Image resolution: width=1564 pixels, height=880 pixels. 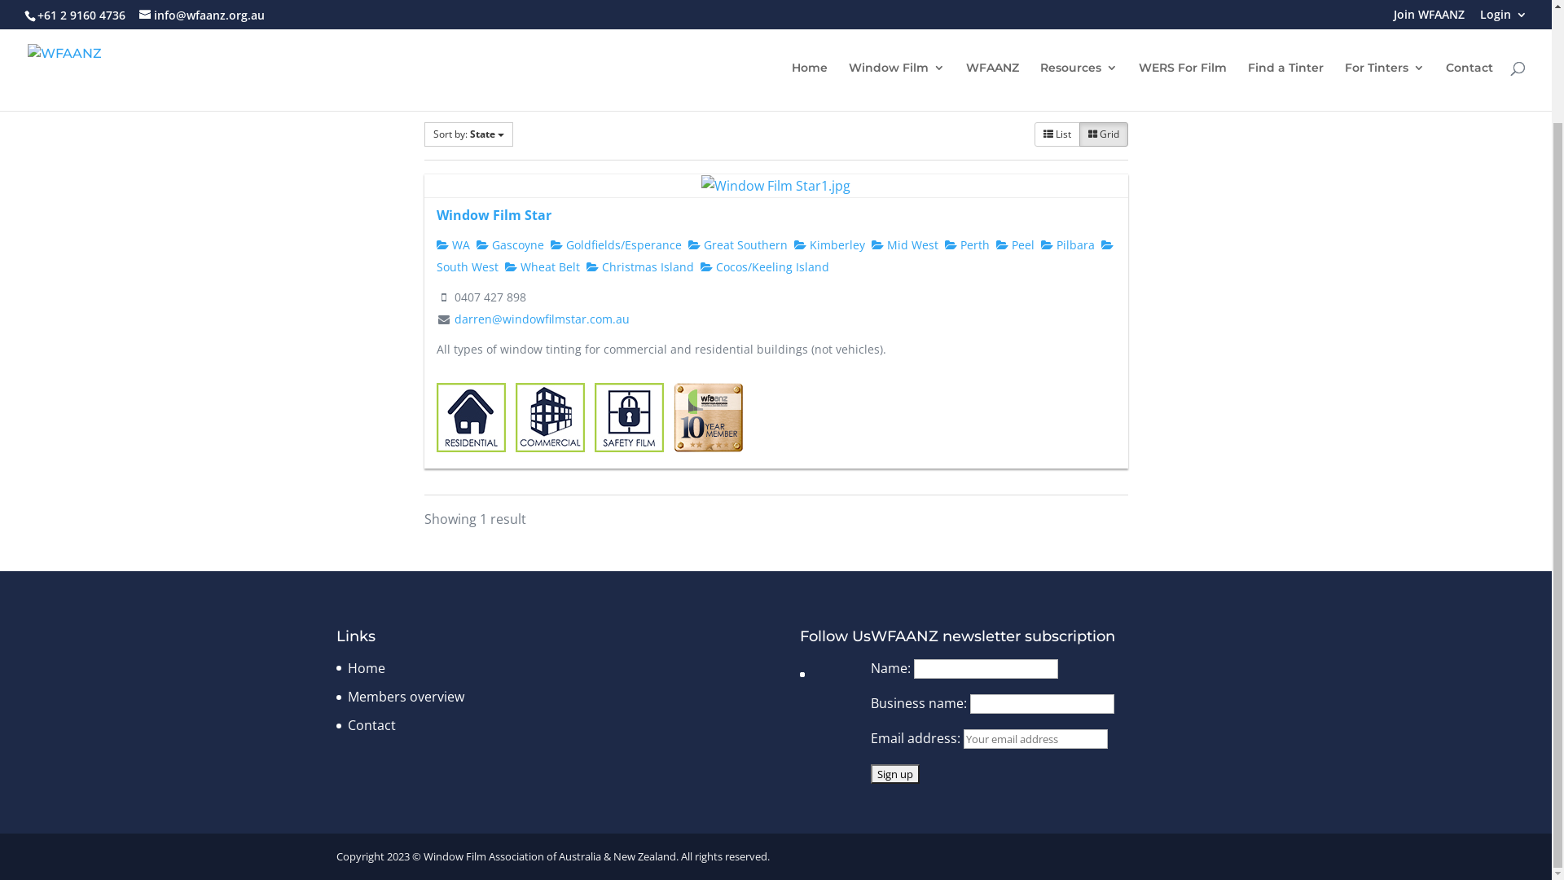 I want to click on Perth, so click(x=968, y=376).